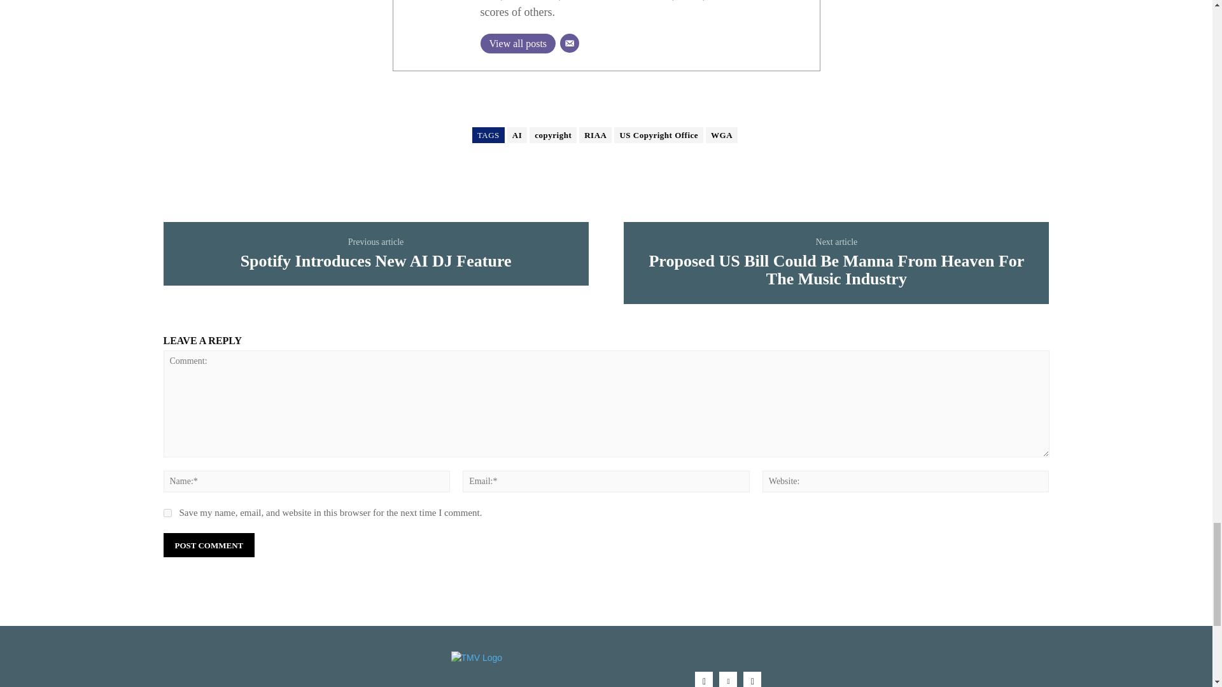 This screenshot has width=1222, height=687. I want to click on yes, so click(167, 513).